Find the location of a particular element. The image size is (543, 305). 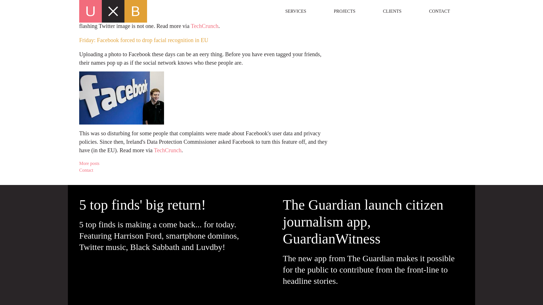

More posts is located at coordinates (204, 163).